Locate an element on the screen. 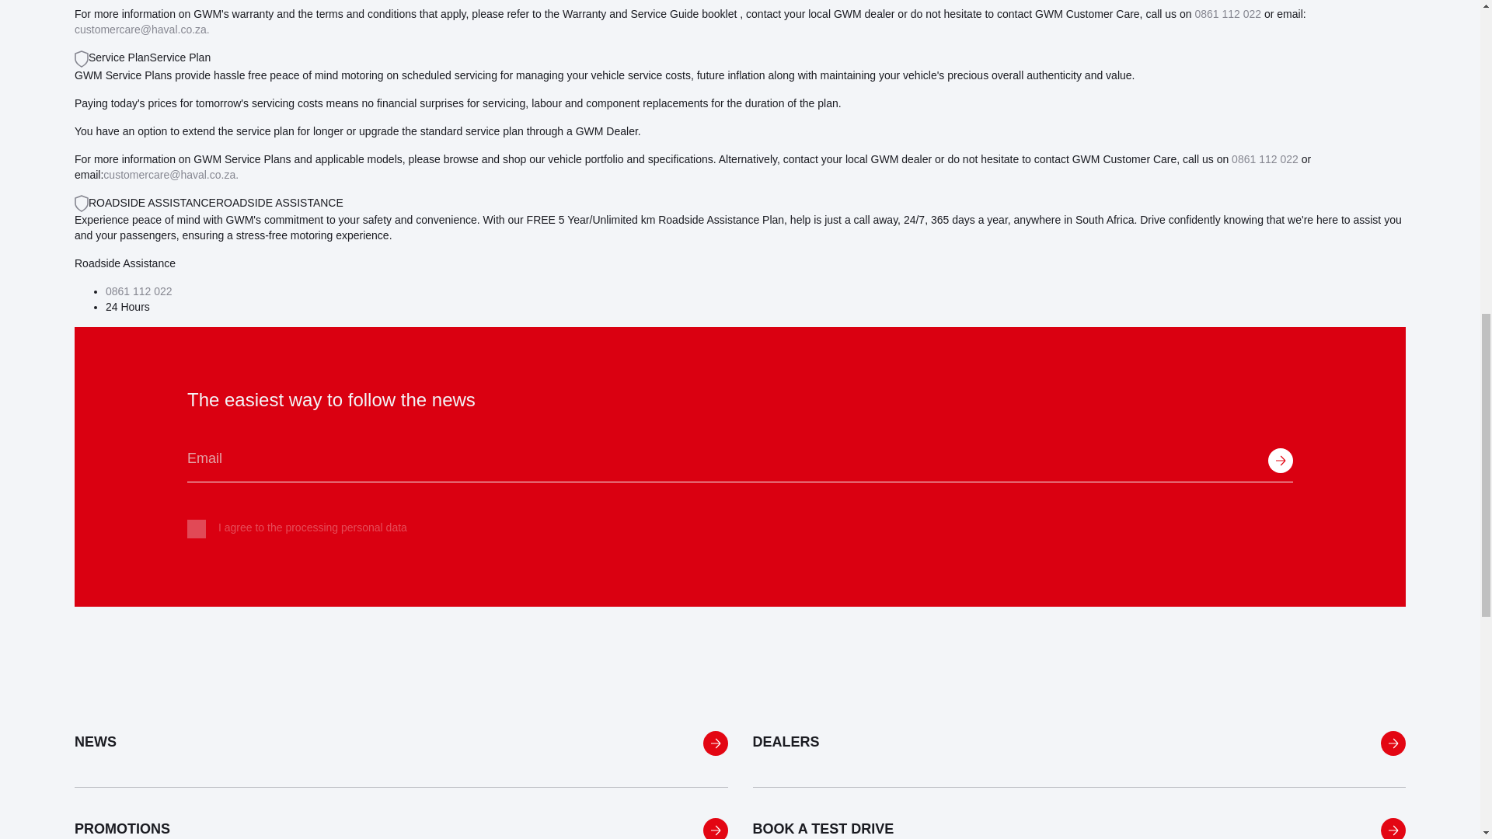 The image size is (1492, 839). personal data is located at coordinates (375, 527).